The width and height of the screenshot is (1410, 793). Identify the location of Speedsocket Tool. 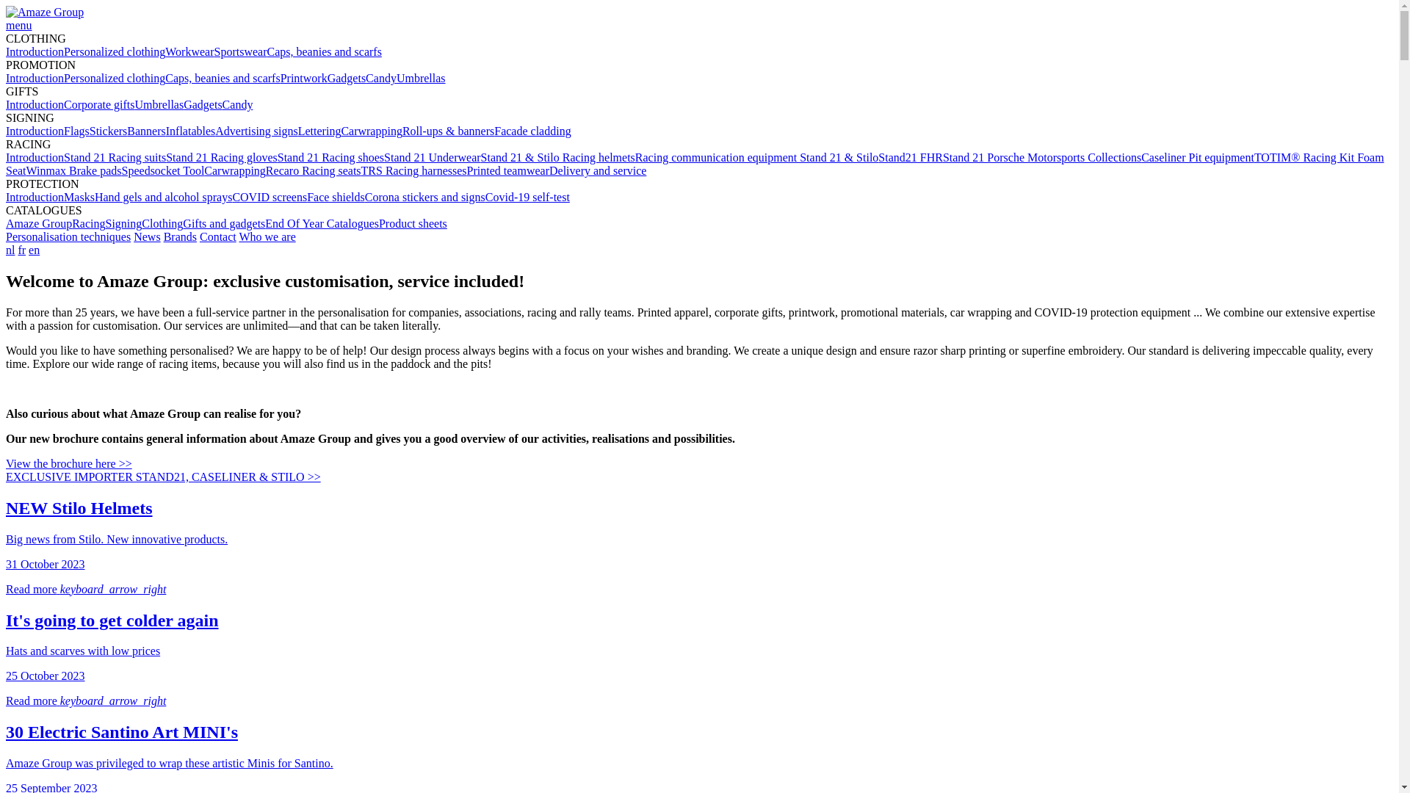
(163, 170).